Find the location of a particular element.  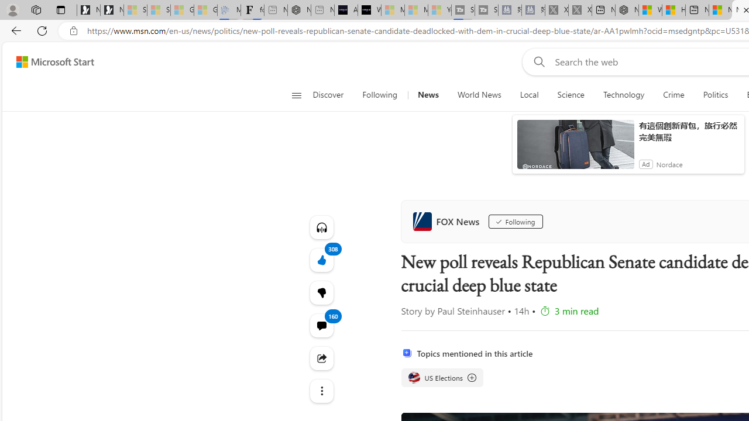

Crime is located at coordinates (673, 95).